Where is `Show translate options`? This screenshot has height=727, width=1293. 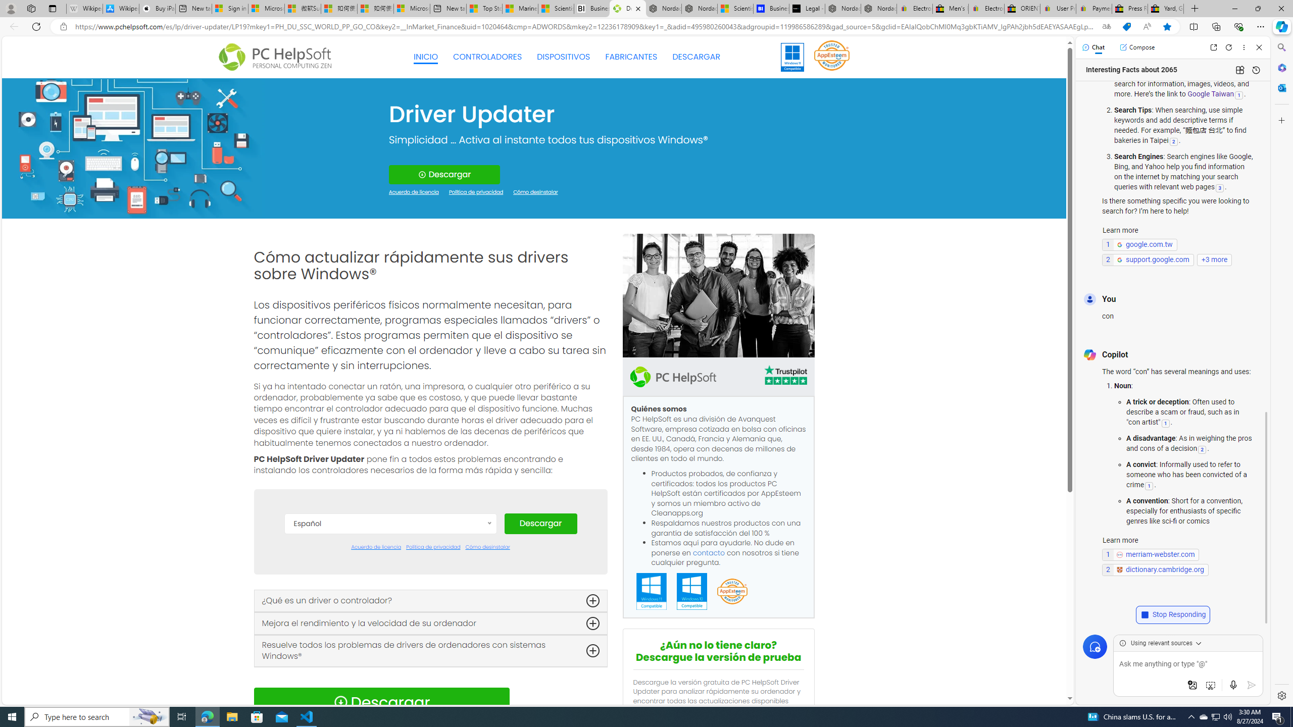 Show translate options is located at coordinates (1106, 27).